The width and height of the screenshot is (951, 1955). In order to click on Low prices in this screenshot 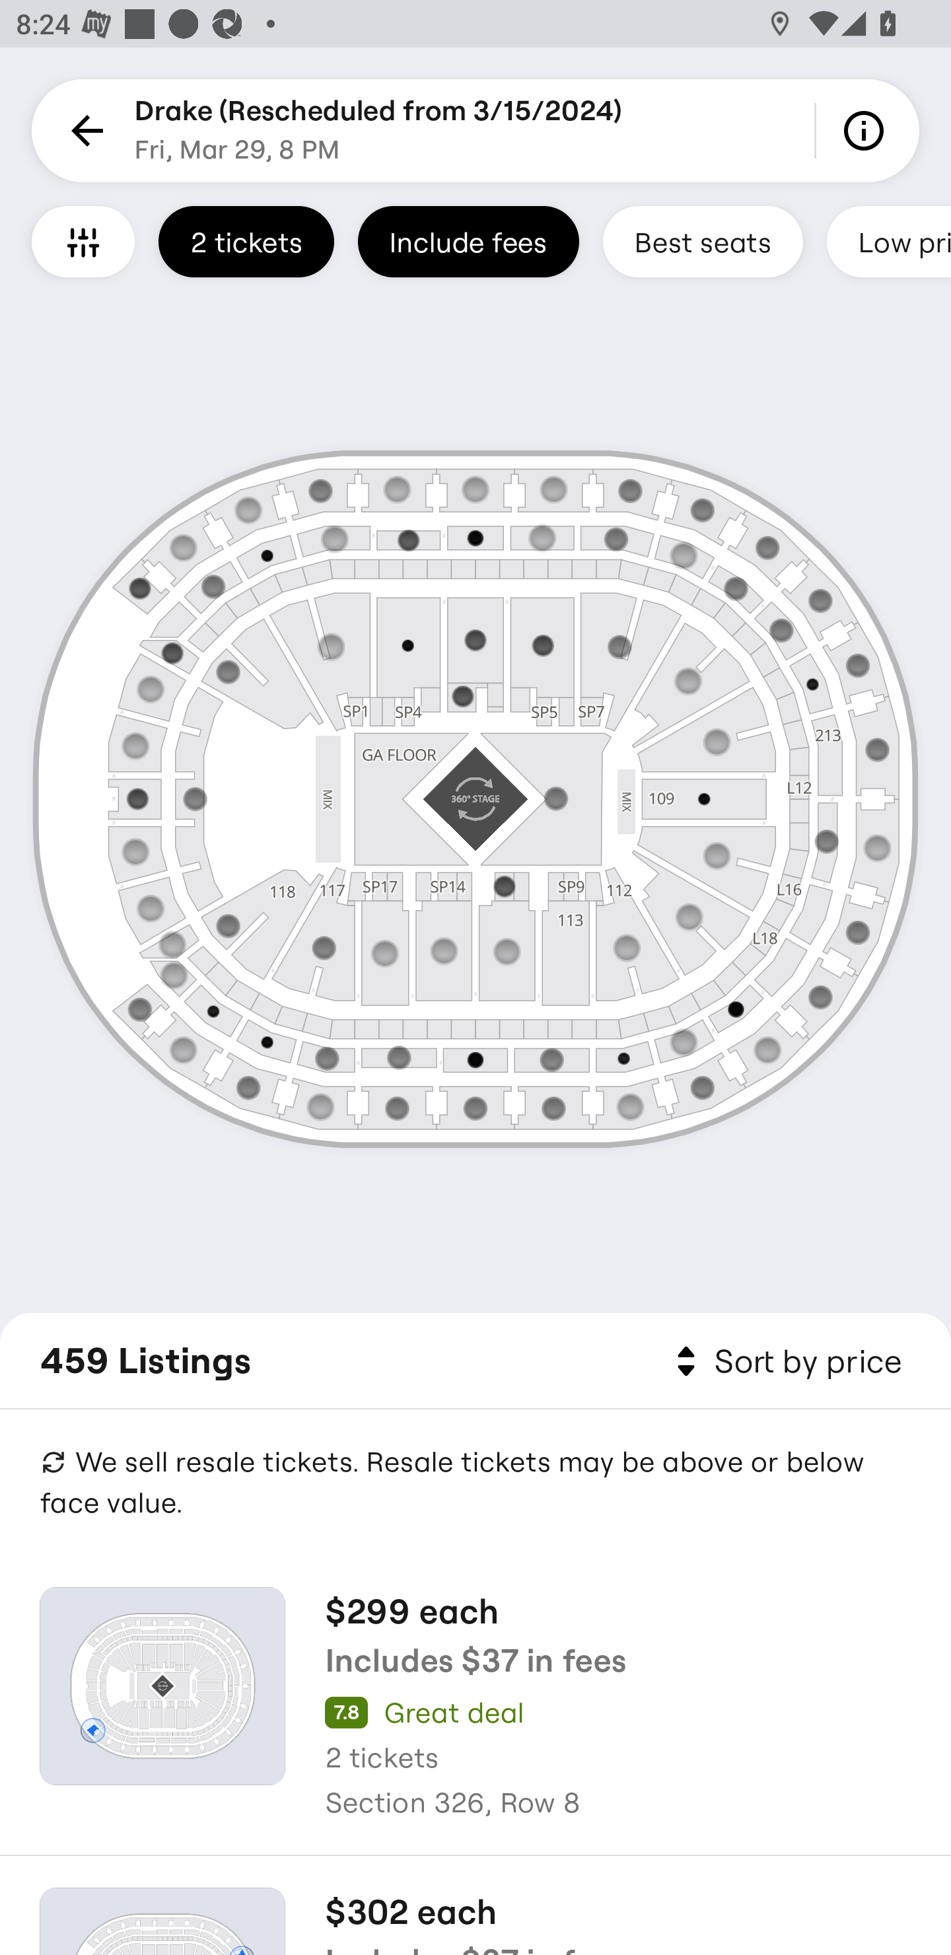, I will do `click(889, 241)`.